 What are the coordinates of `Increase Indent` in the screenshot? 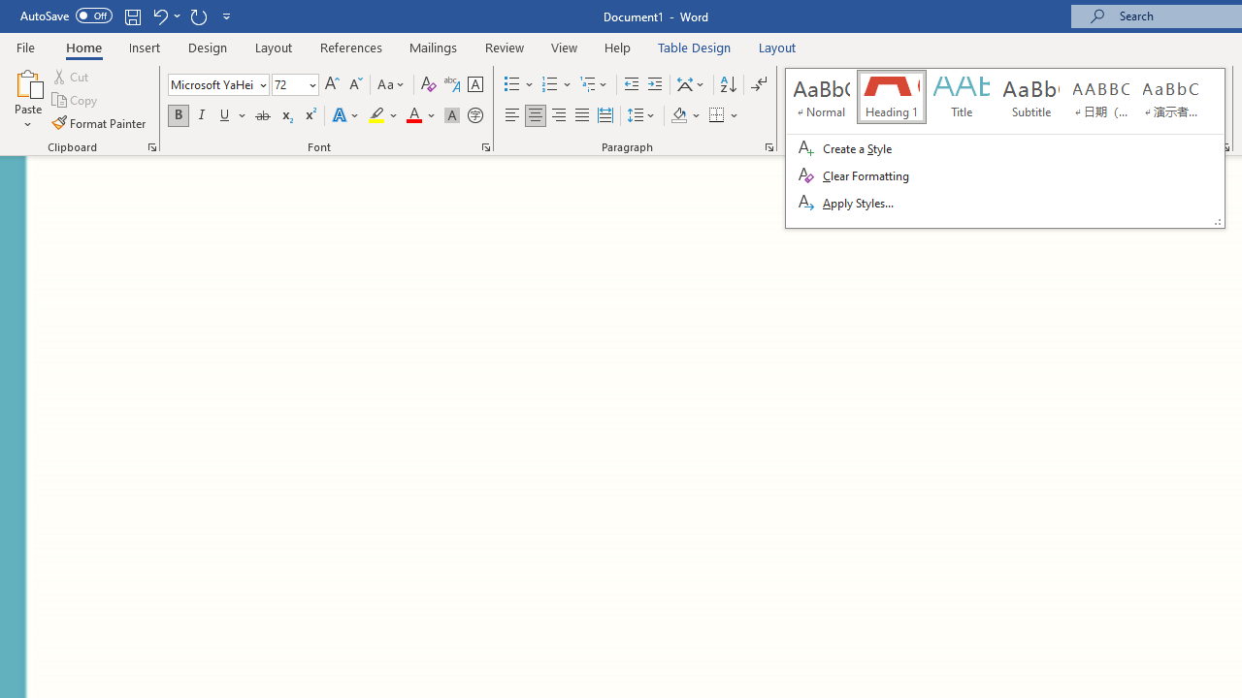 It's located at (655, 85).